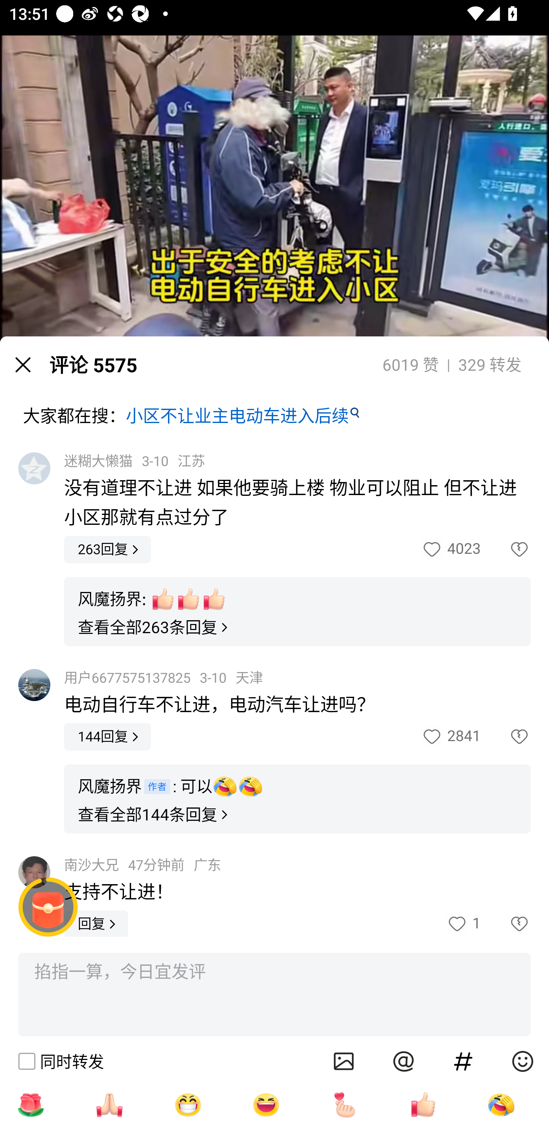 The height and width of the screenshot is (1129, 549). Describe the element at coordinates (403, 1061) in the screenshot. I see `at` at that location.